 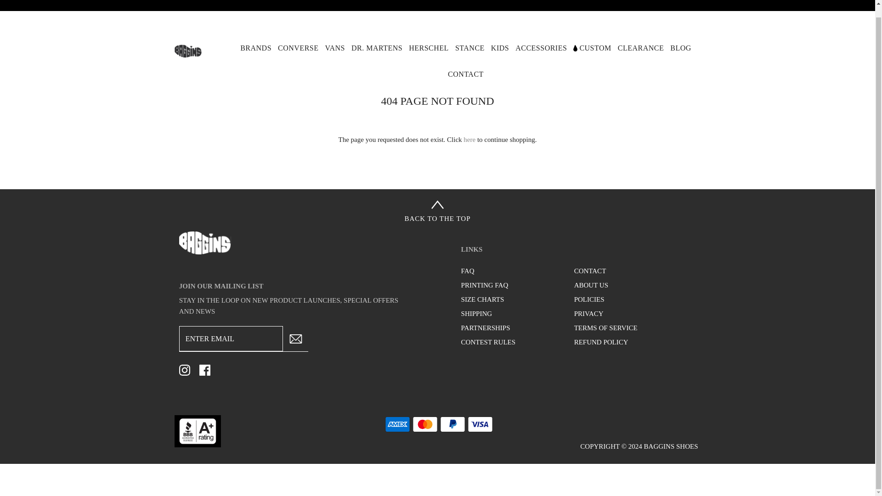 I want to click on American Express, so click(x=397, y=424).